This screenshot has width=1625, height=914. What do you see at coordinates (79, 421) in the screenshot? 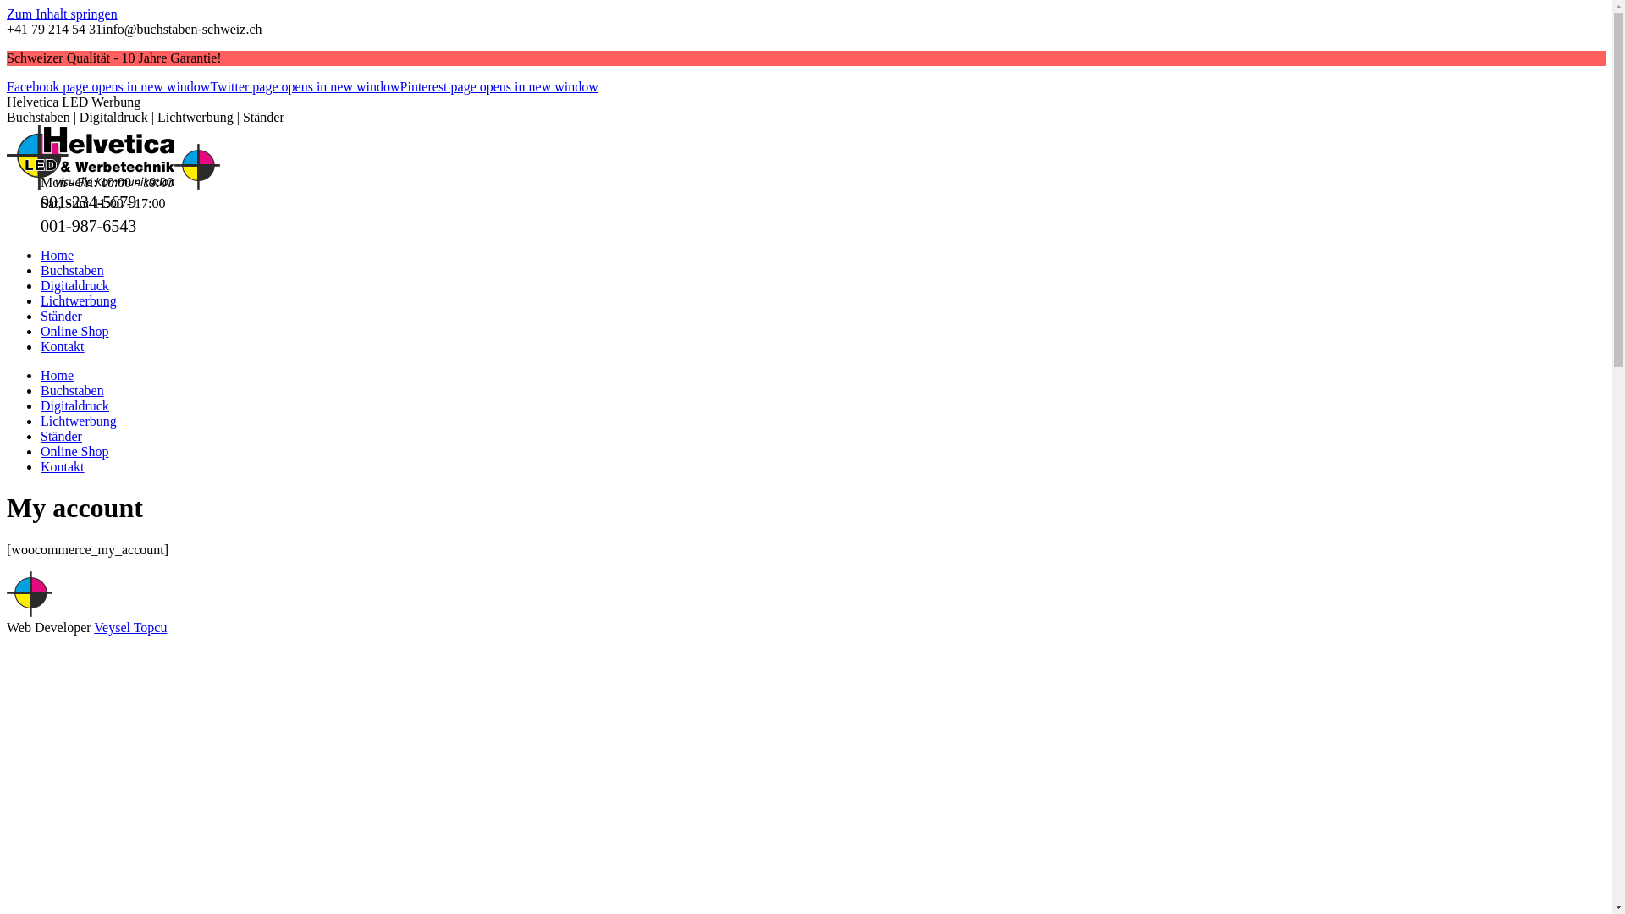
I see `Lichtwerbung` at bounding box center [79, 421].